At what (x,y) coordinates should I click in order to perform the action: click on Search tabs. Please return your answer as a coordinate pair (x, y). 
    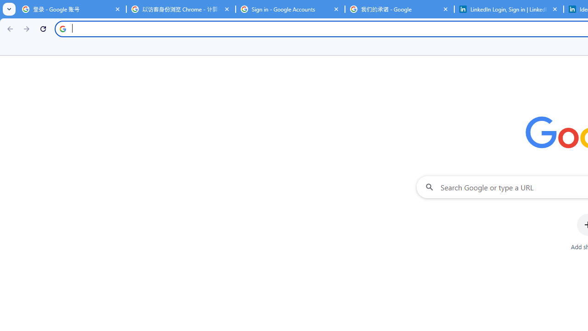
    Looking at the image, I should click on (9, 9).